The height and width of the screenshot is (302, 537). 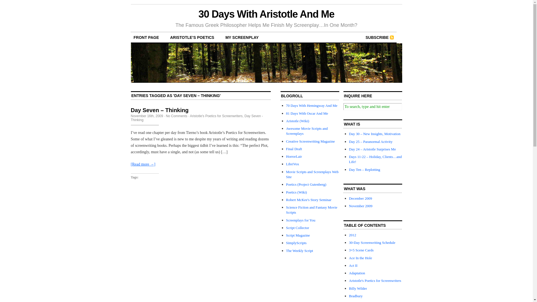 I want to click on Science Fiction and Fantasy Movie Scripts, so click(x=312, y=210).